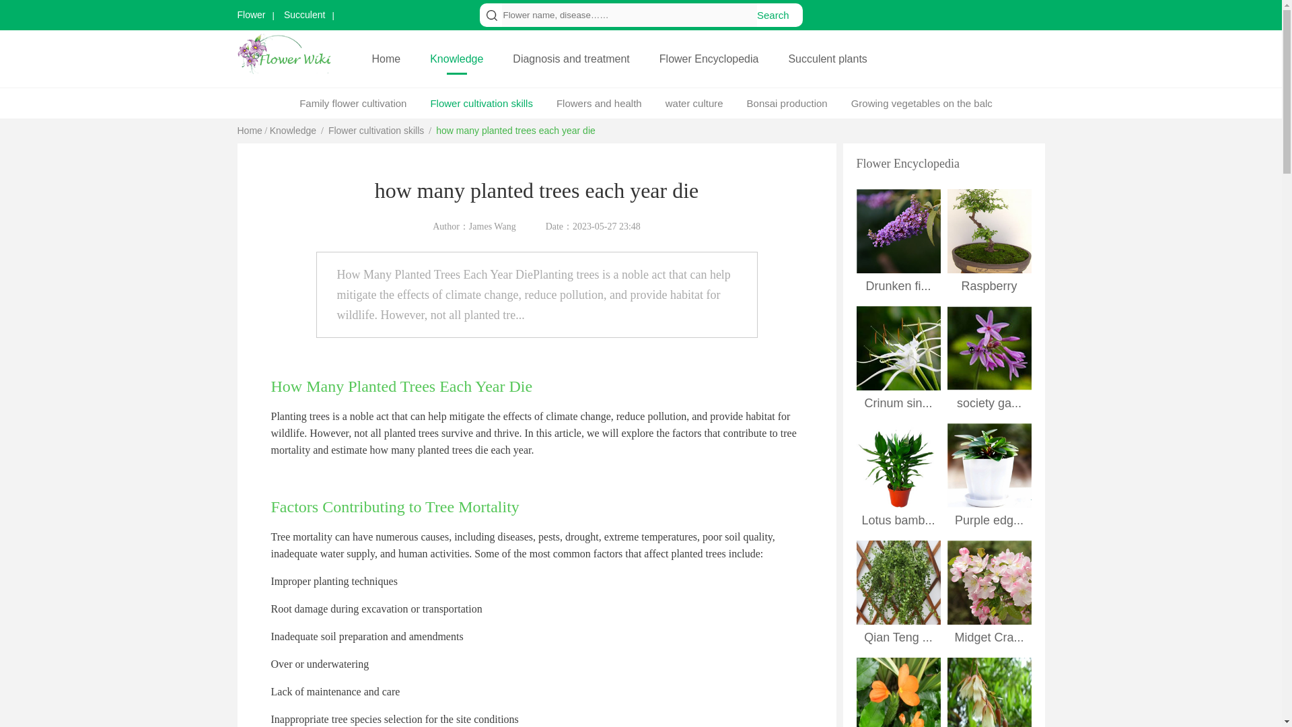 The image size is (1292, 727). Describe the element at coordinates (787, 103) in the screenshot. I see `Bonsai production` at that location.